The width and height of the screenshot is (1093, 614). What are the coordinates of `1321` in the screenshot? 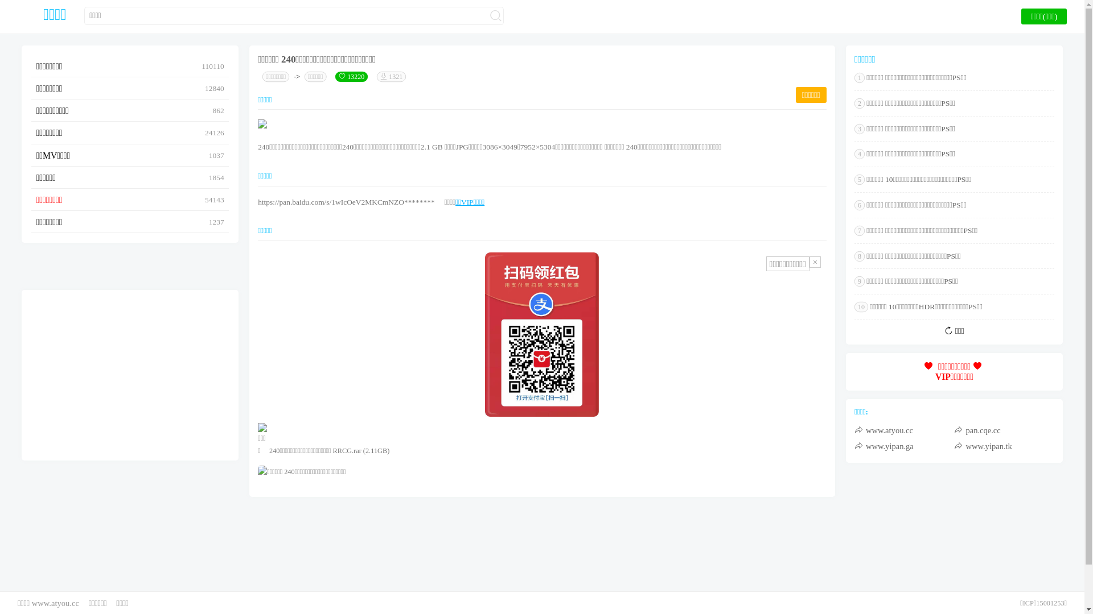 It's located at (392, 77).